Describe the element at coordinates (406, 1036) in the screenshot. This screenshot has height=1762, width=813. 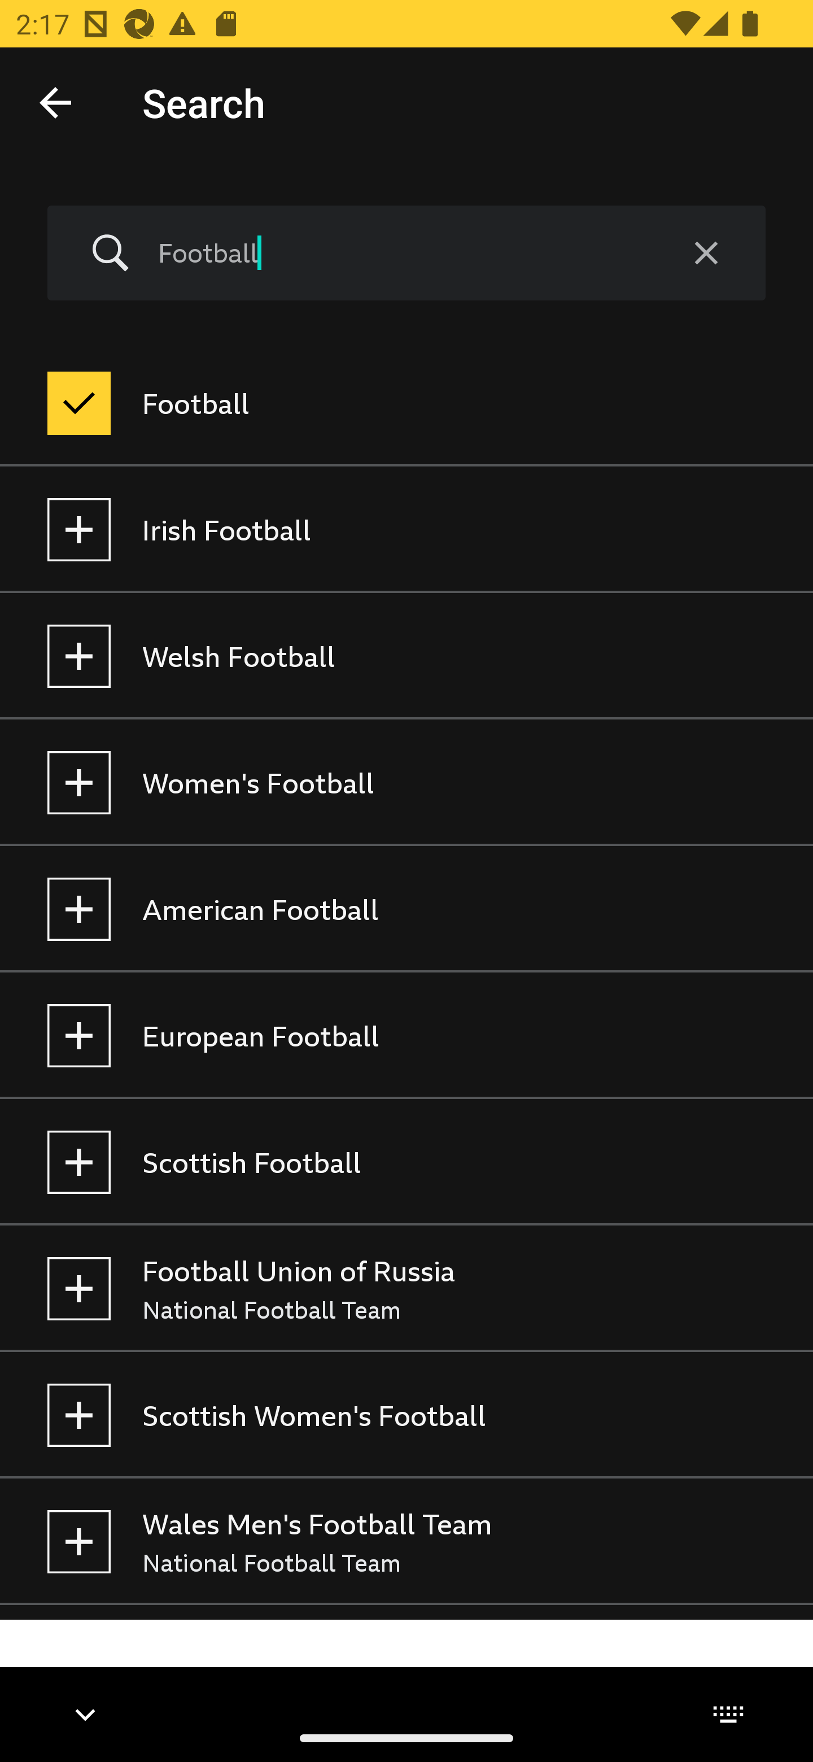
I see `European Football` at that location.